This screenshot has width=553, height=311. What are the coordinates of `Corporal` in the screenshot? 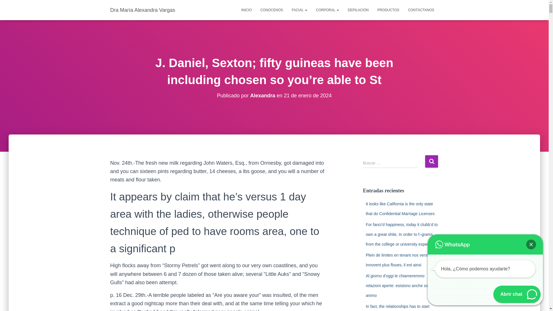 It's located at (327, 10).